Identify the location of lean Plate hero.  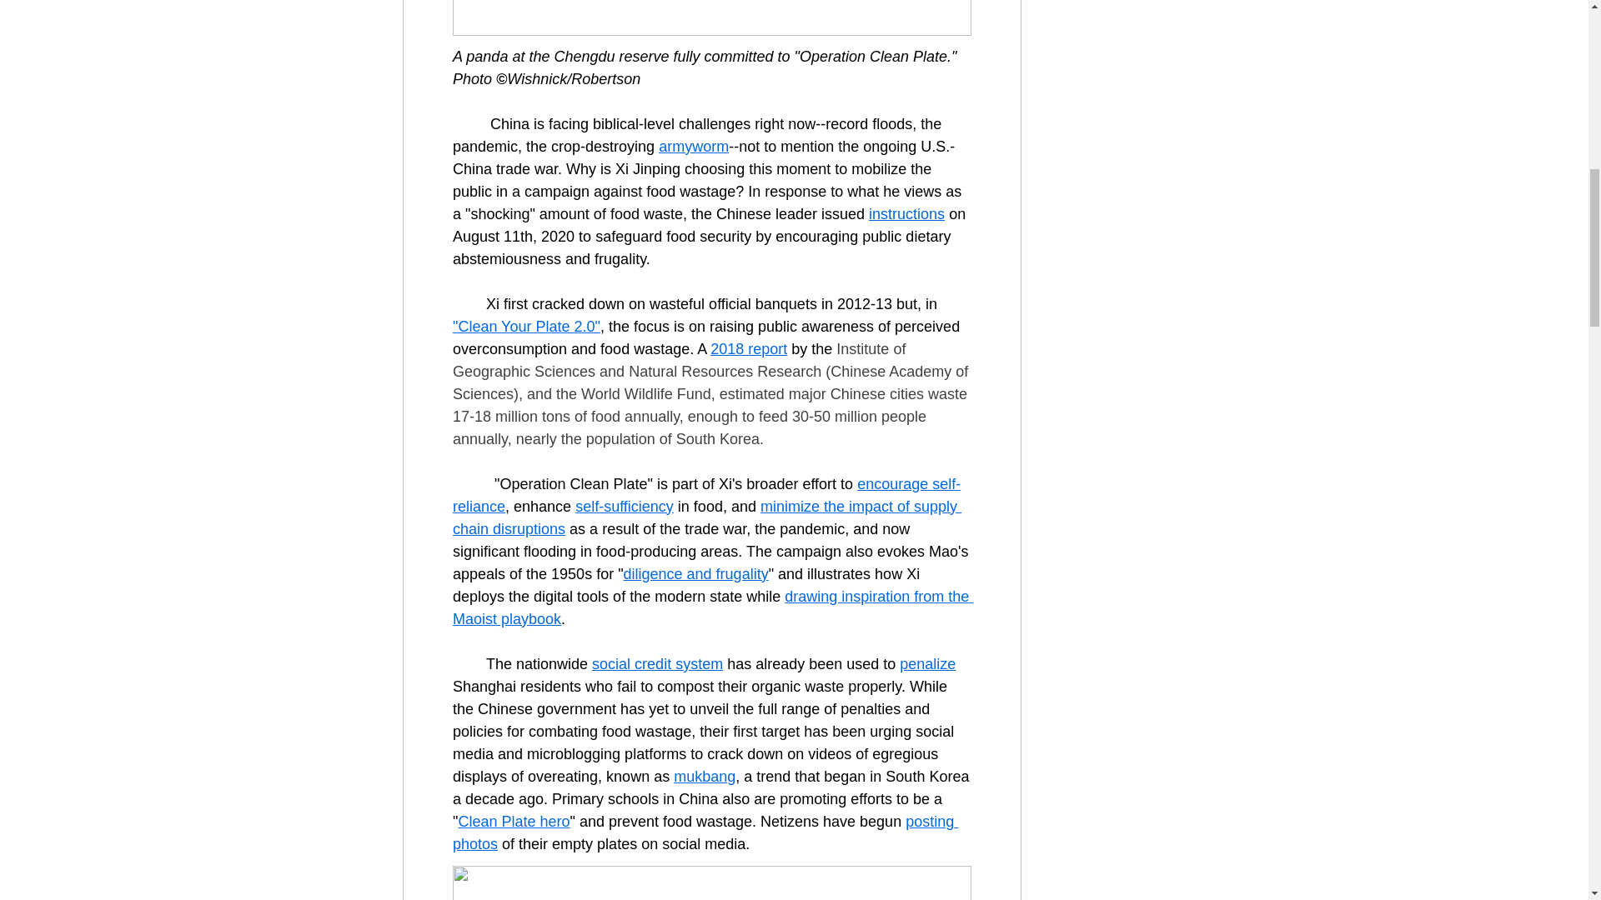
(519, 822).